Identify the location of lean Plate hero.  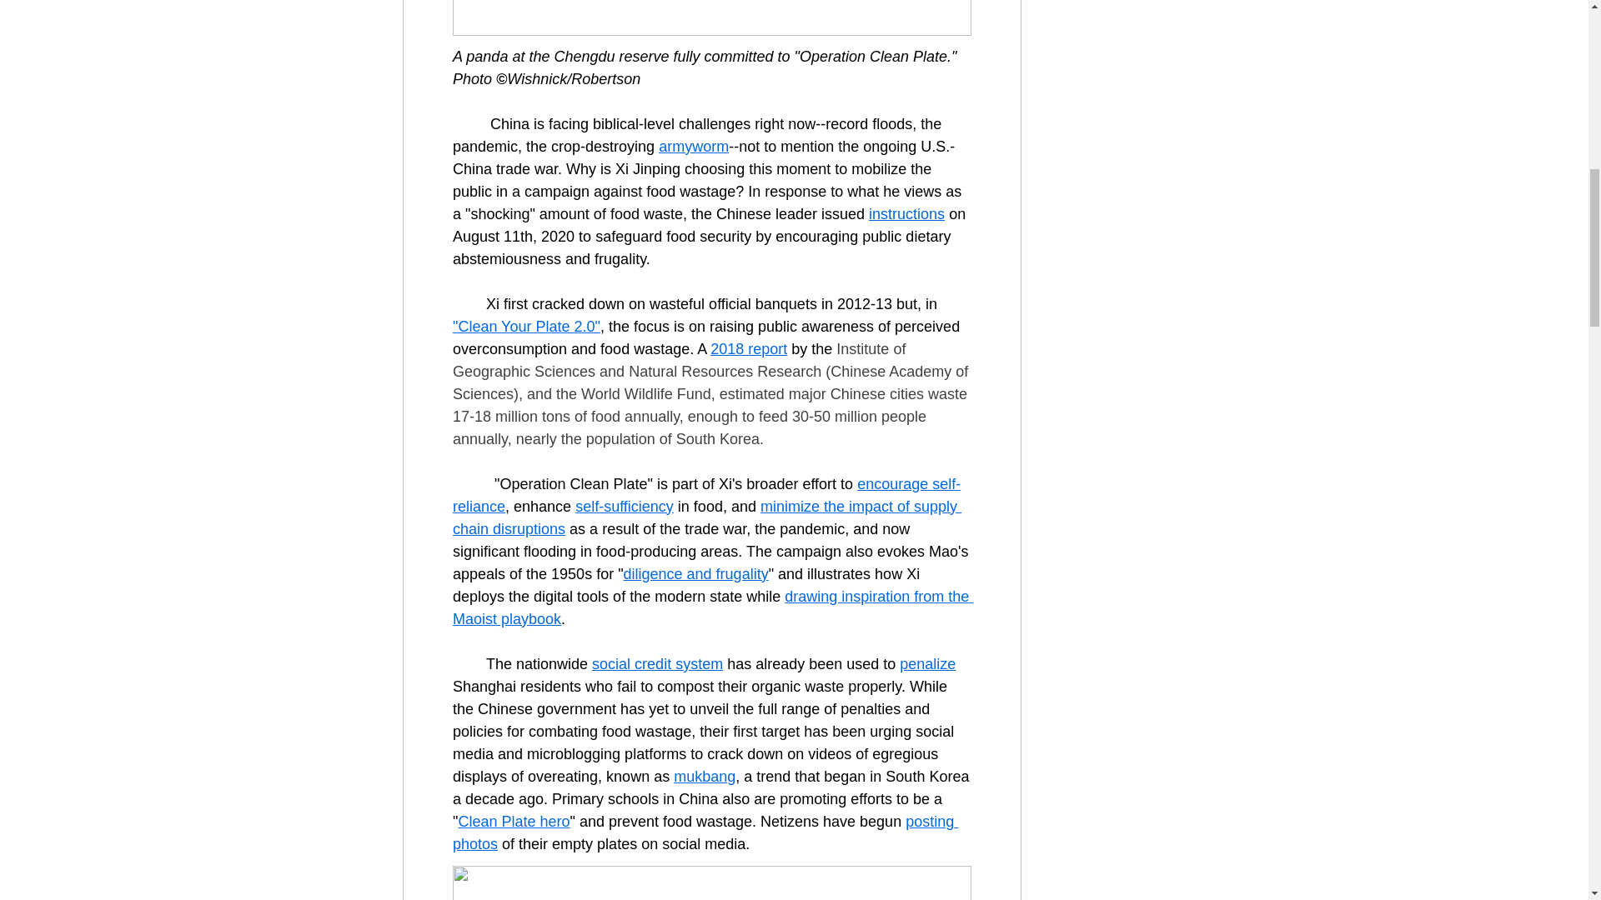
(519, 822).